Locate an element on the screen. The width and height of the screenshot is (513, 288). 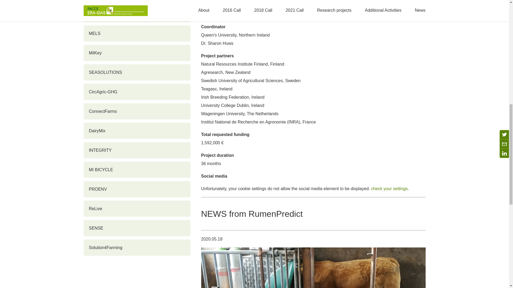
MilKey is located at coordinates (137, 53).